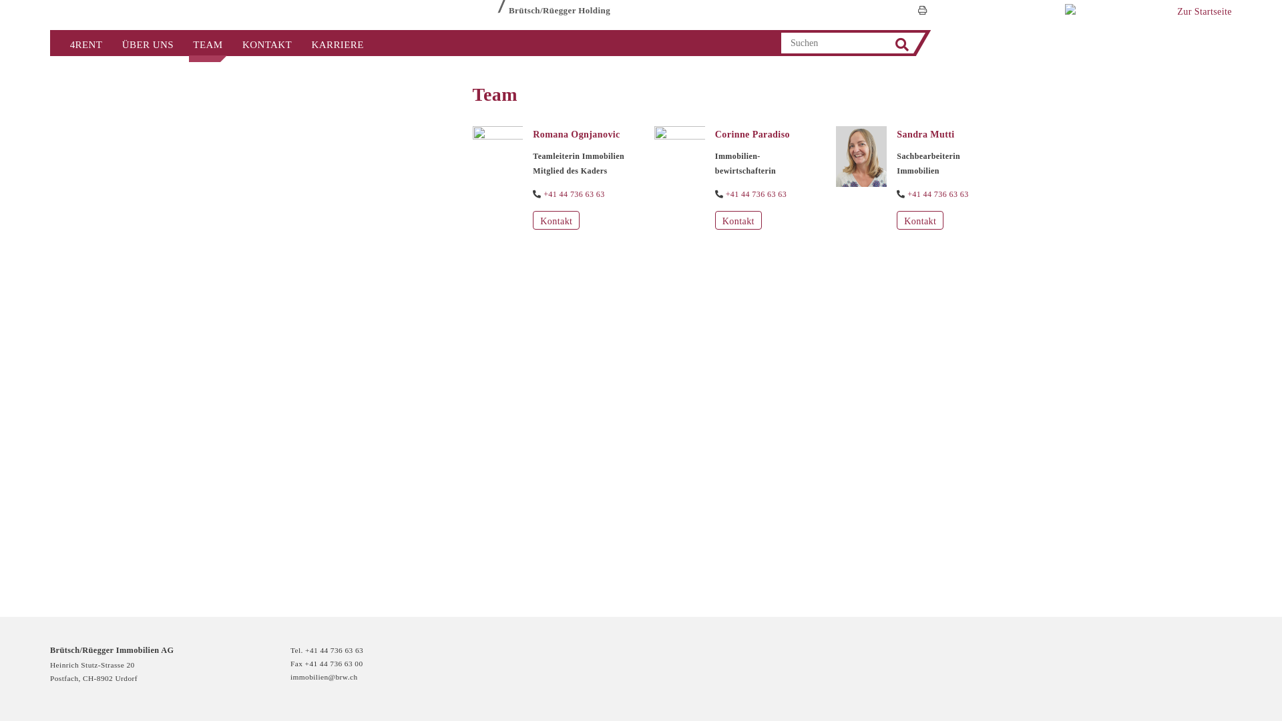  What do you see at coordinates (556, 220) in the screenshot?
I see `Kontakt` at bounding box center [556, 220].